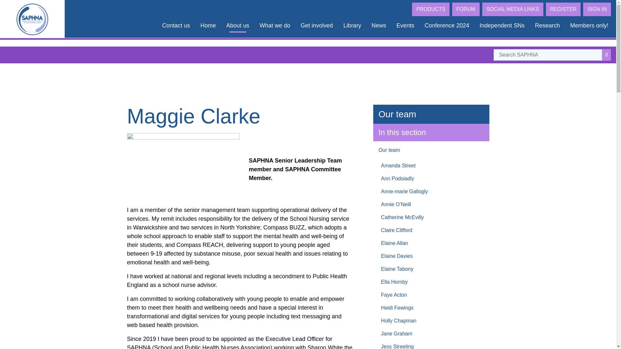 The width and height of the screenshot is (621, 349). I want to click on News, so click(378, 26).